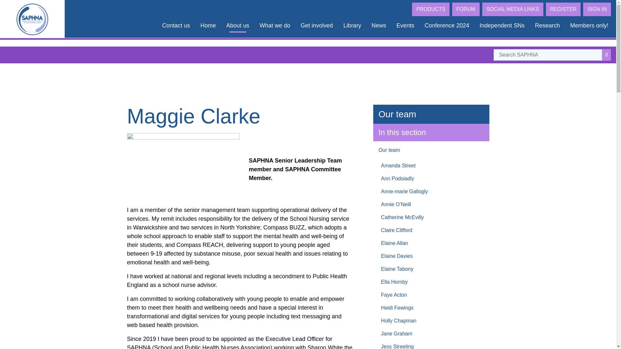 The width and height of the screenshot is (621, 349). I want to click on News, so click(378, 26).